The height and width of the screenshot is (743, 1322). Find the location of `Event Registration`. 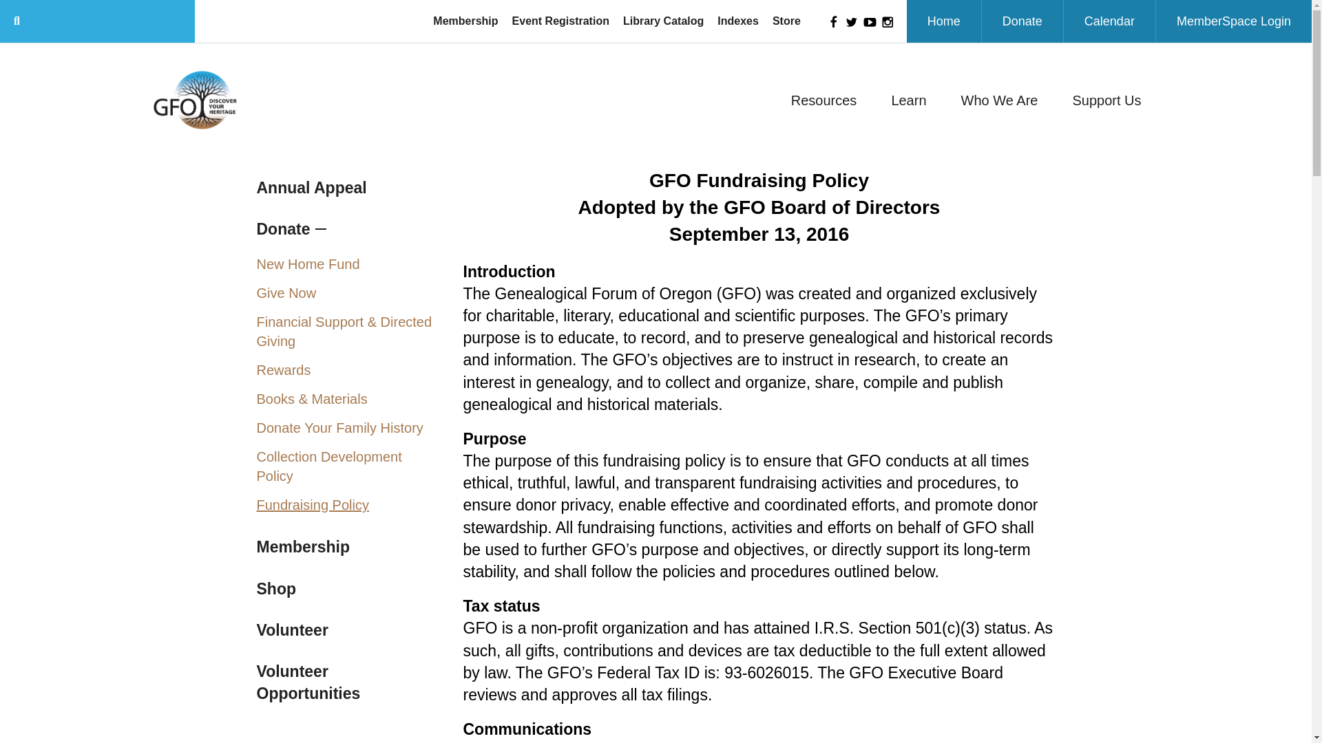

Event Registration is located at coordinates (560, 21).